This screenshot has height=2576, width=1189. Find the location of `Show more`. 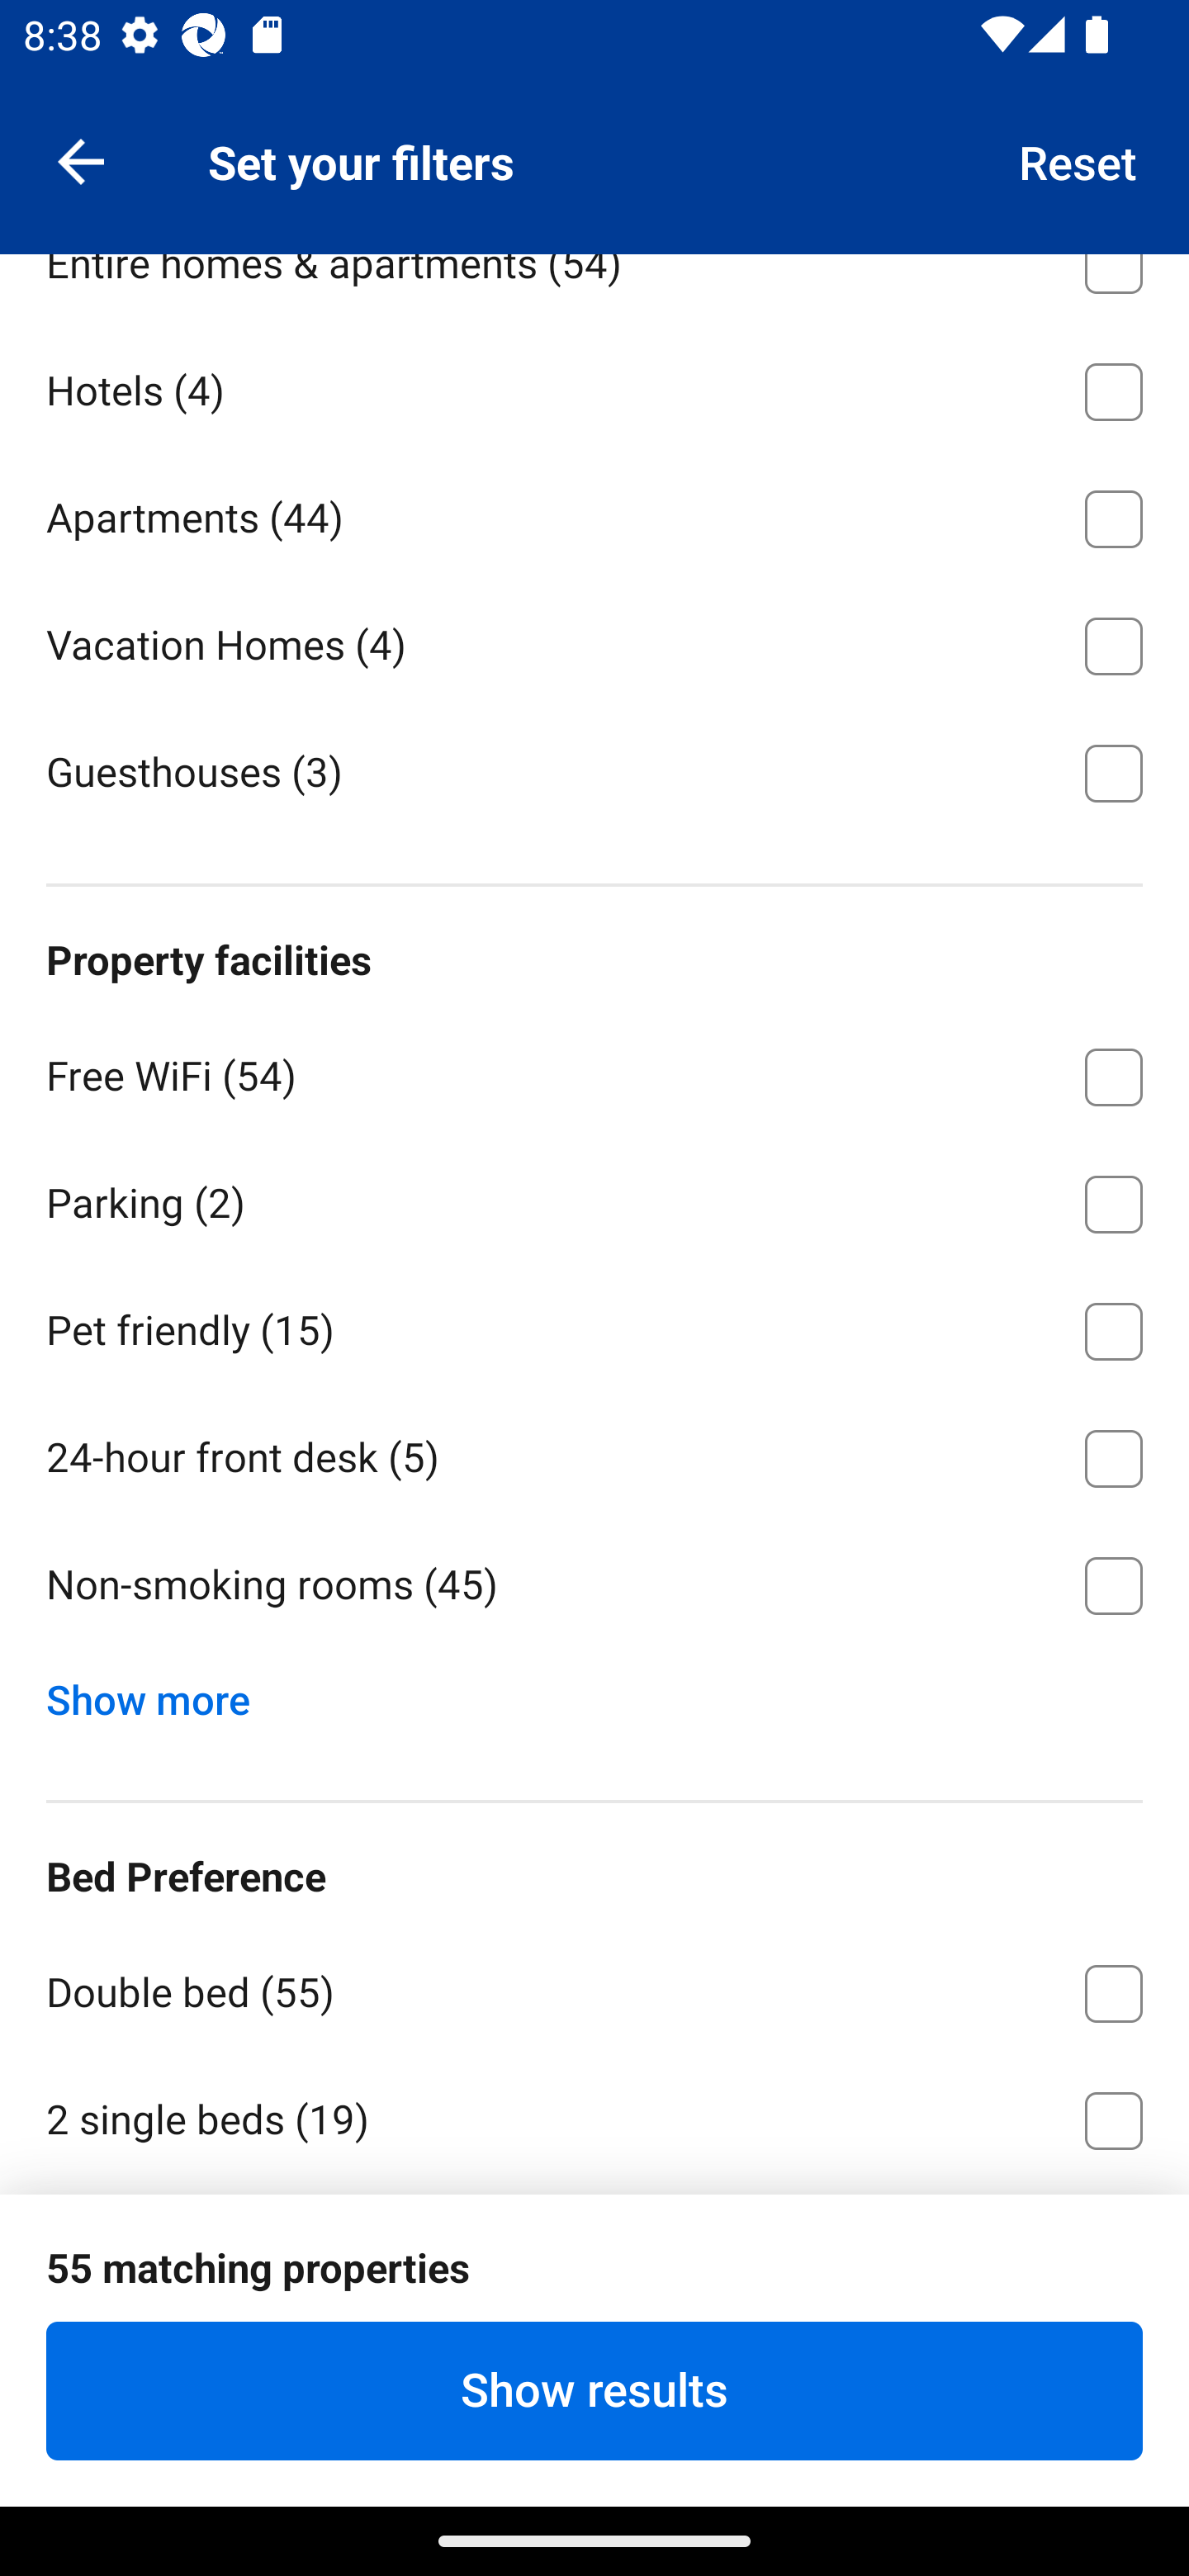

Show more is located at coordinates (160, 1693).